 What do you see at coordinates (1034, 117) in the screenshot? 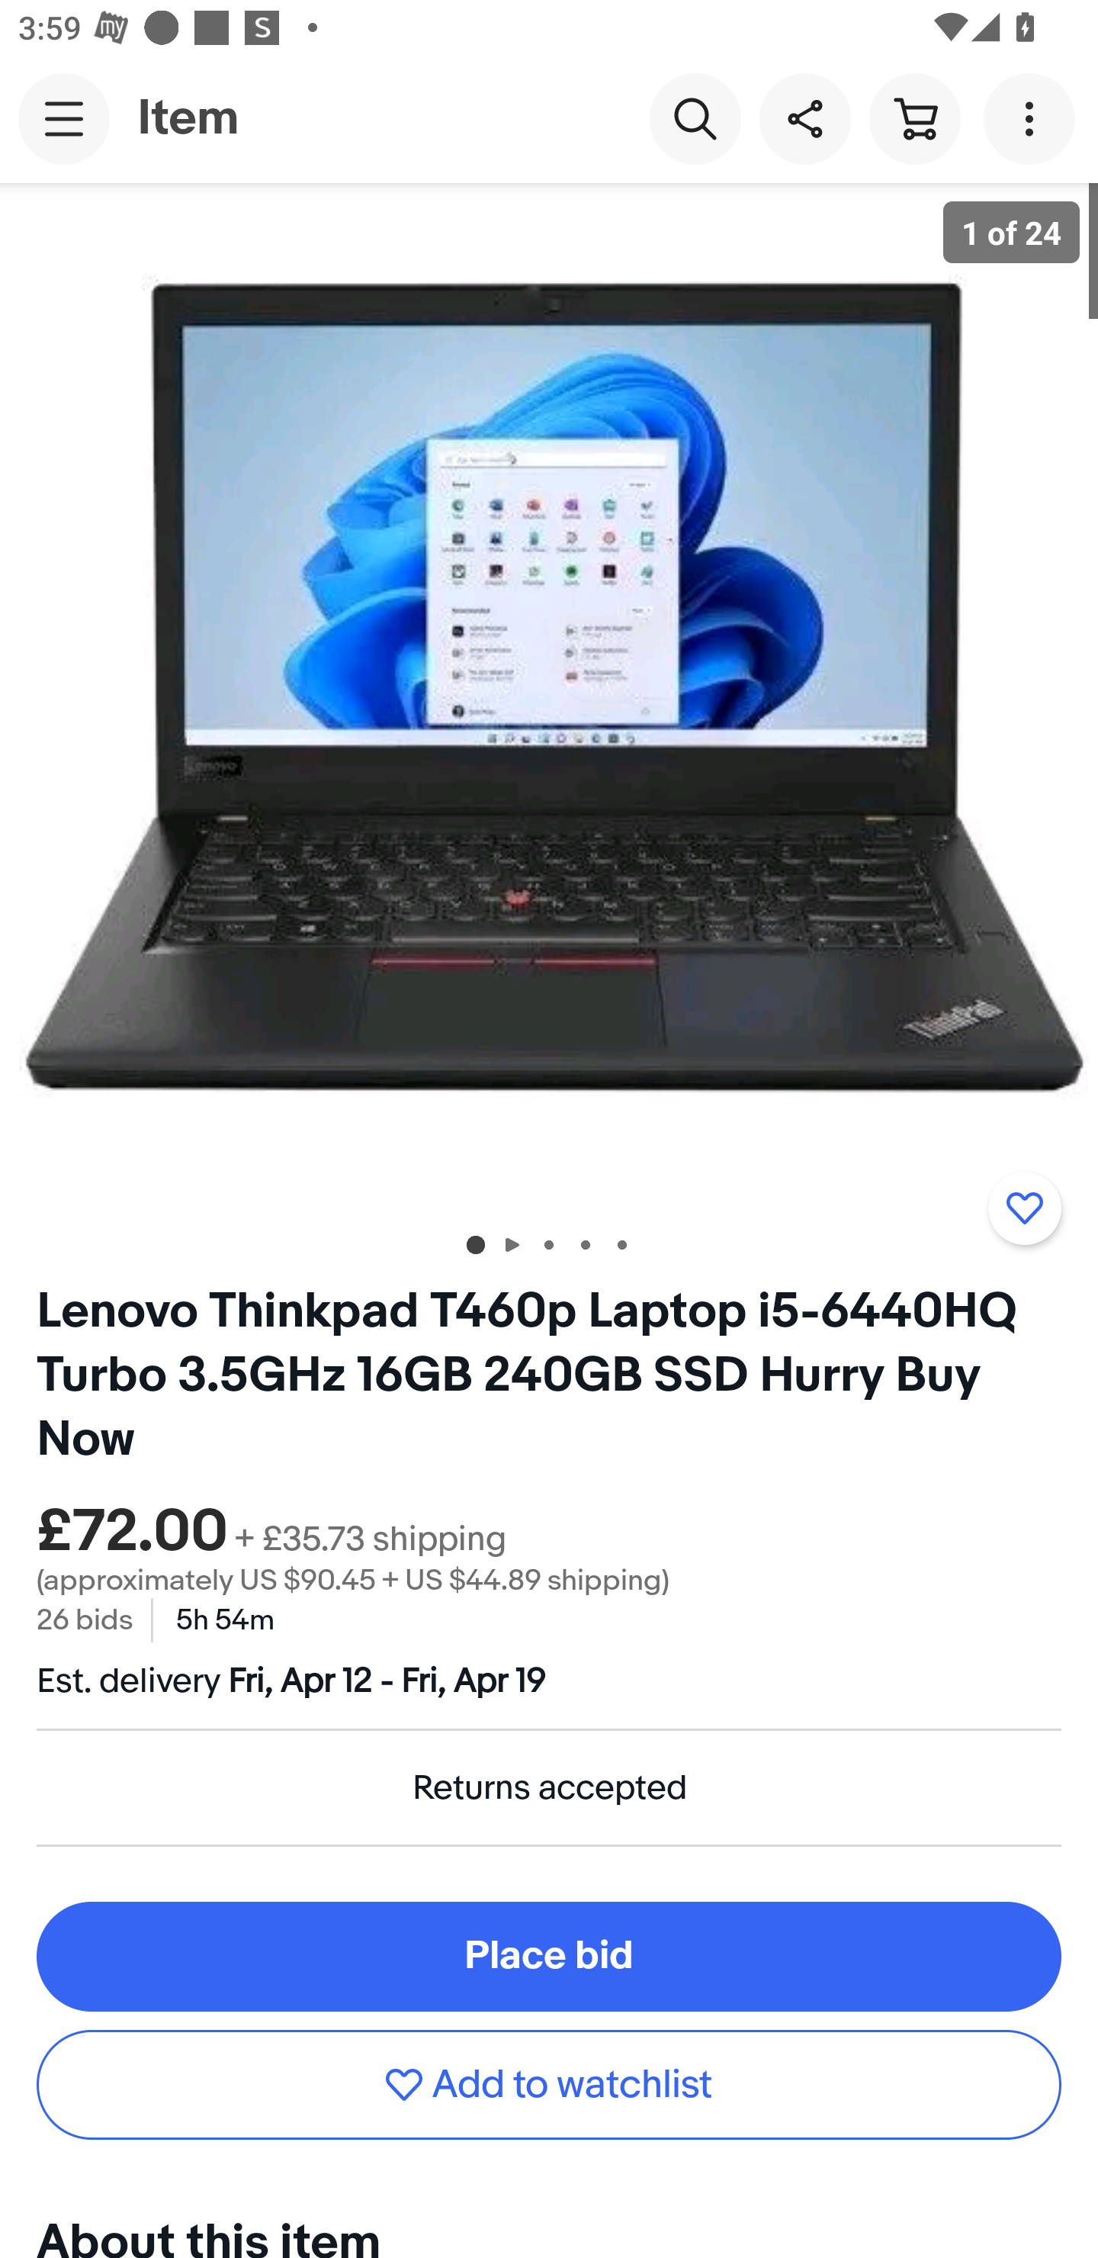
I see `More options` at bounding box center [1034, 117].